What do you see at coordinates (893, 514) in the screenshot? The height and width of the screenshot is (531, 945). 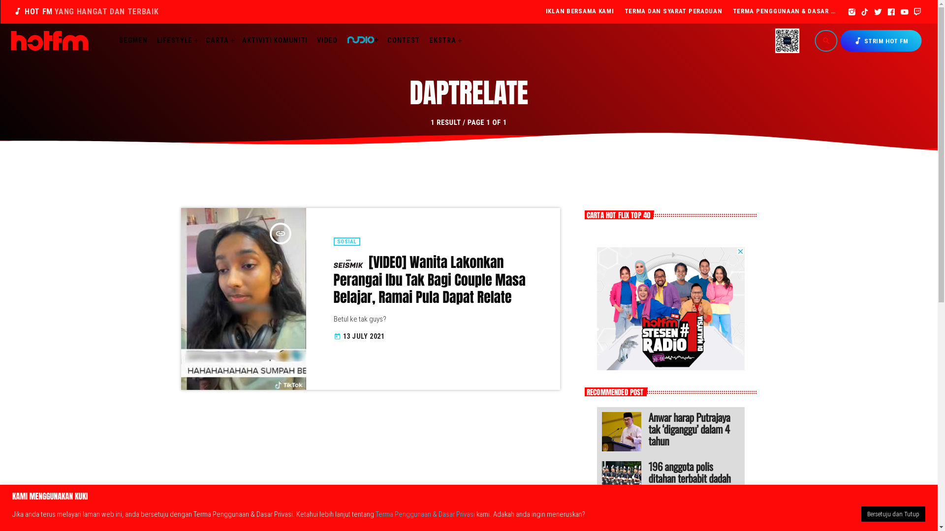 I see `Bersetuju dan Tutup` at bounding box center [893, 514].